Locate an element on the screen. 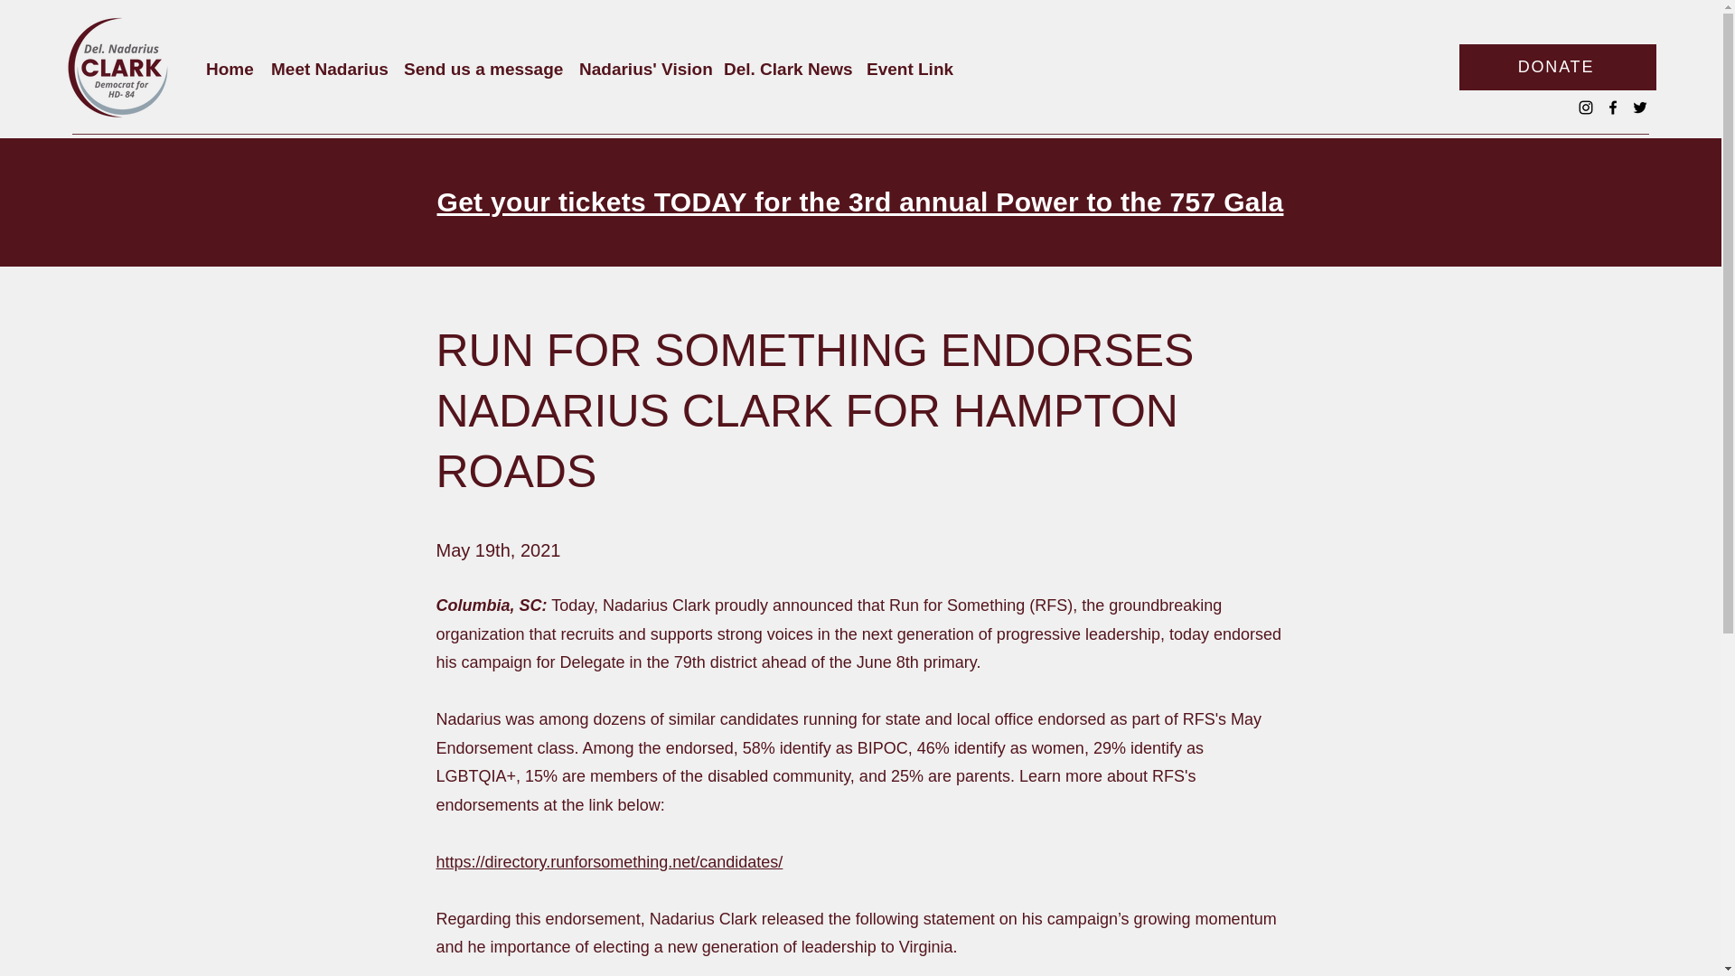  Nadarius' Vision is located at coordinates (642, 69).